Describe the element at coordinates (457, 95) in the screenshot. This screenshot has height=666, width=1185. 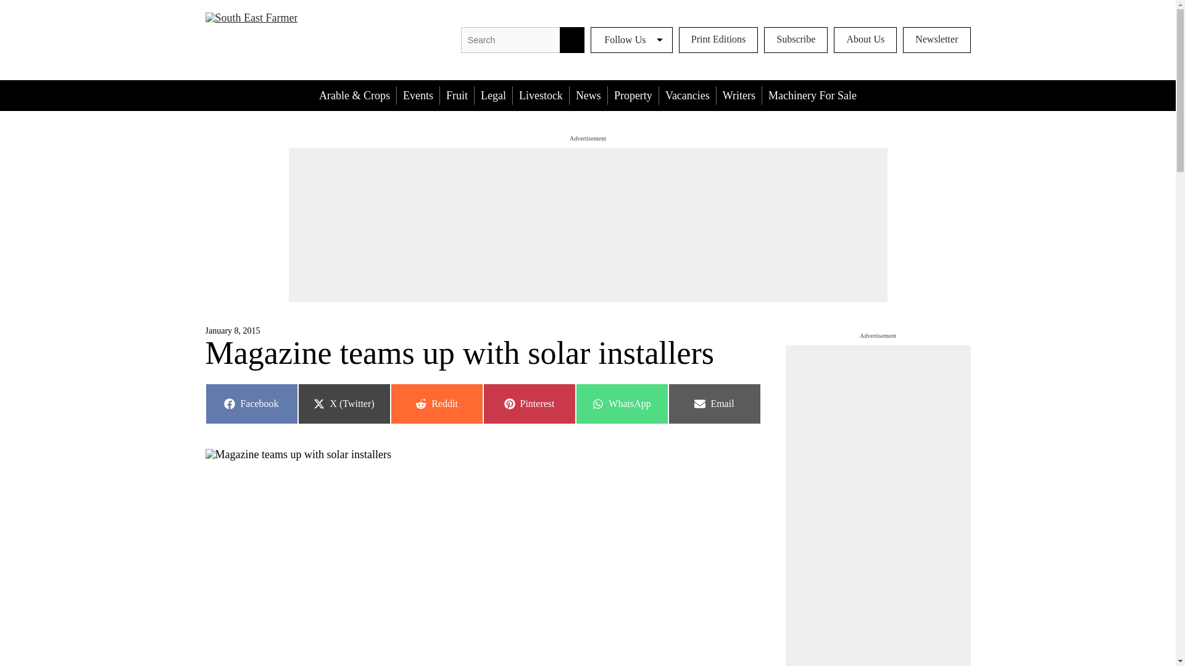
I see `Writers` at that location.